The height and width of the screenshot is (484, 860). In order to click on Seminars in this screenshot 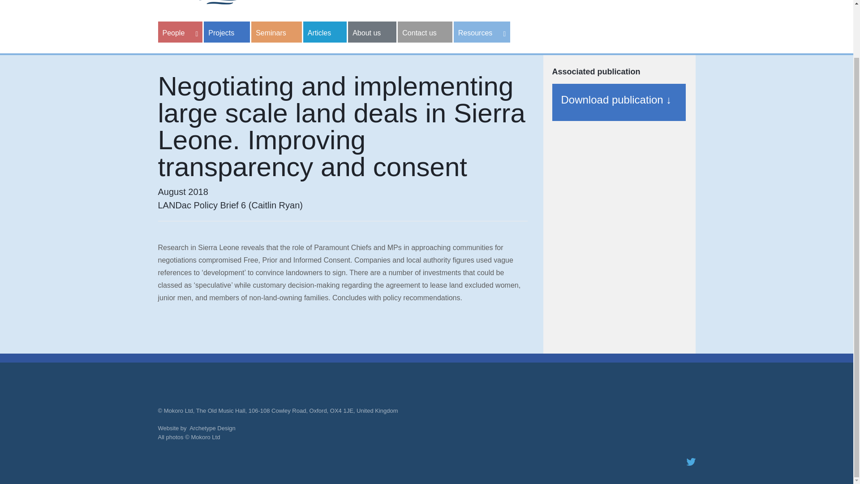, I will do `click(276, 32)`.